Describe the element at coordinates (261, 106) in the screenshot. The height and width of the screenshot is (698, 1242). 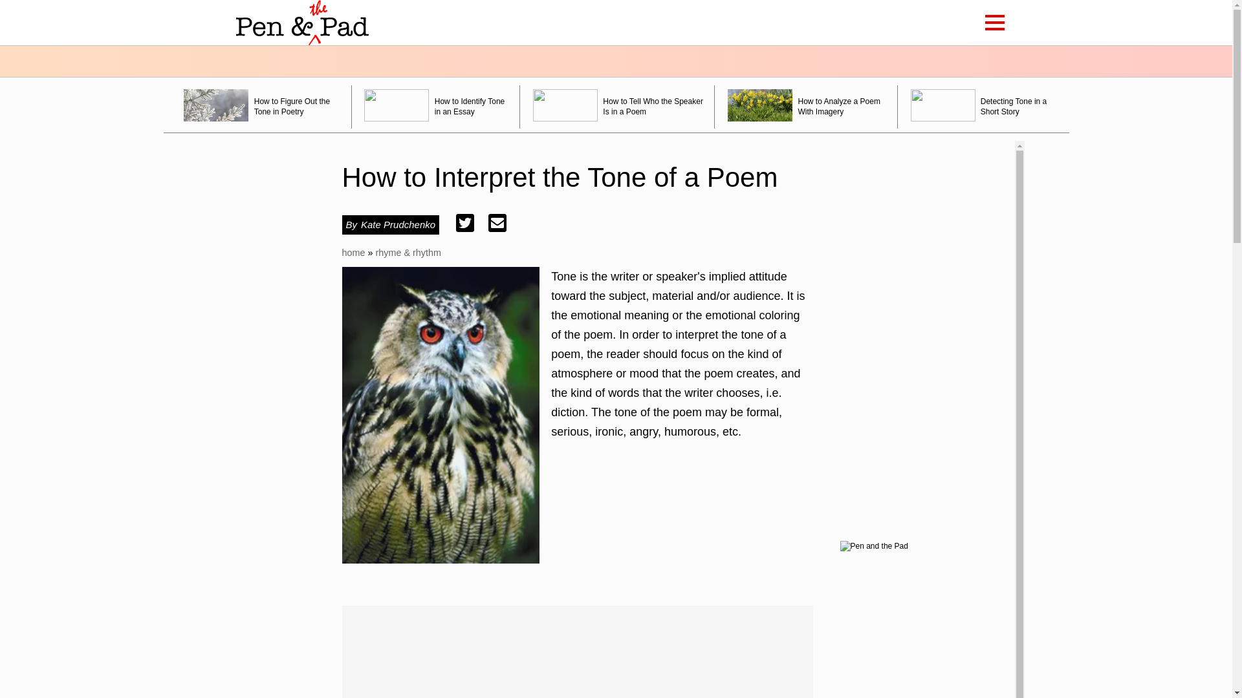
I see `How to Figure Out the Tone in Poetry` at that location.